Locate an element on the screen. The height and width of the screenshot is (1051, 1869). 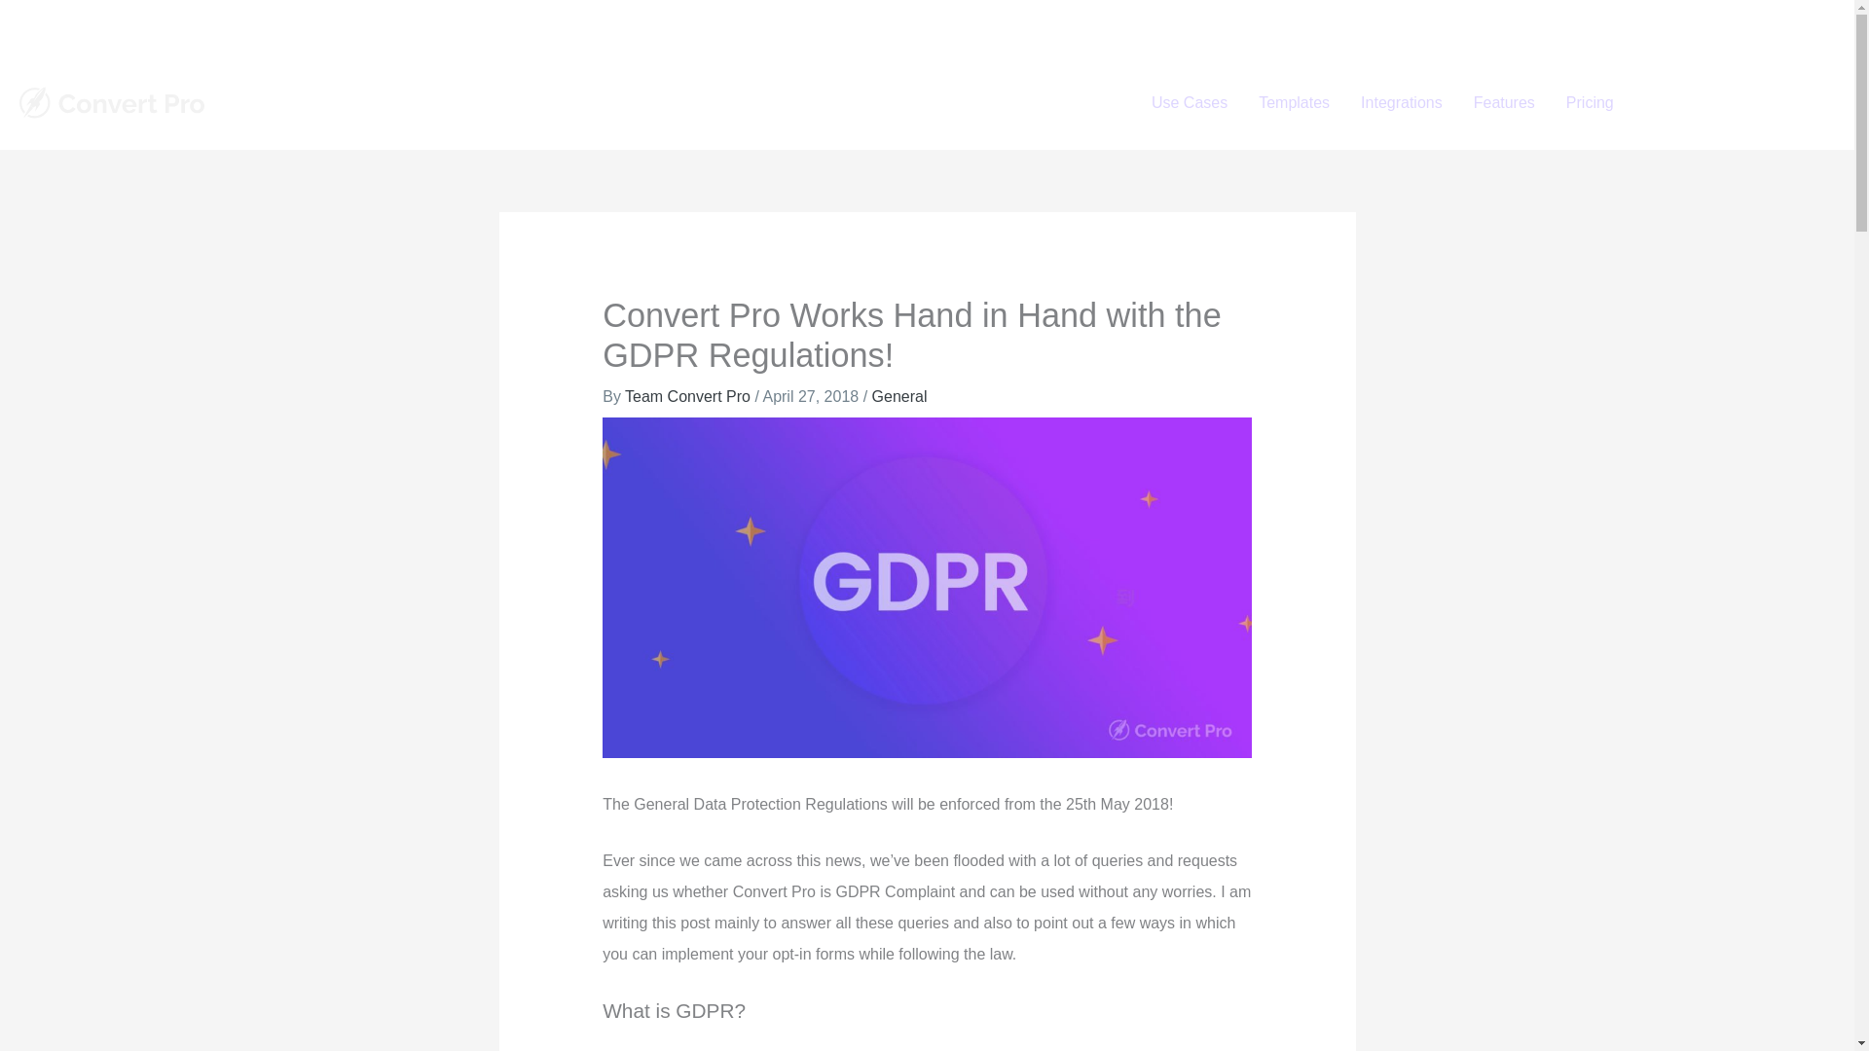
View all posts by Team Convert Pro is located at coordinates (689, 395).